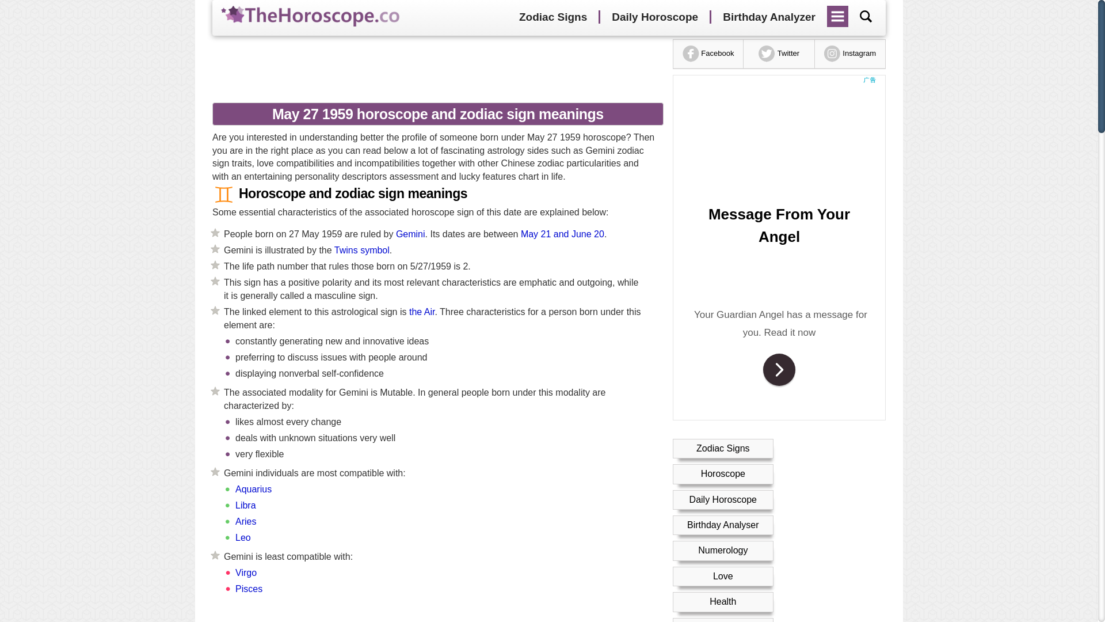 The image size is (1105, 622). Describe the element at coordinates (552, 17) in the screenshot. I see `Zodiac Signs` at that location.